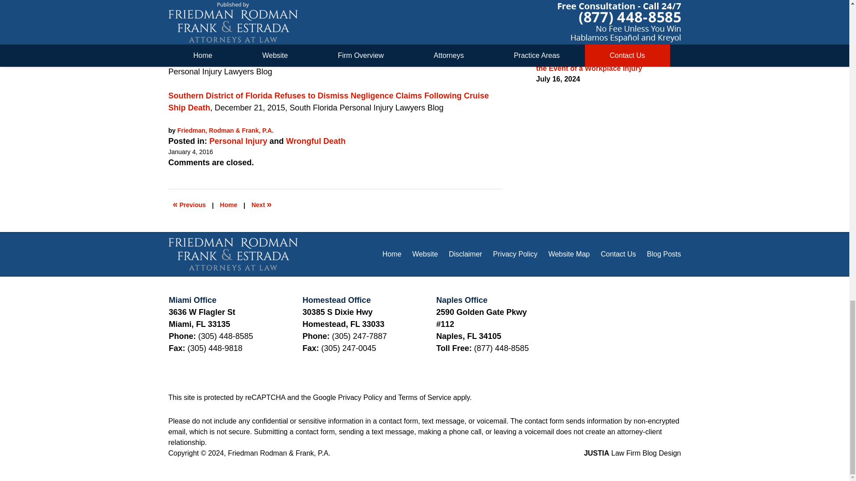  Describe the element at coordinates (316, 141) in the screenshot. I see `View all posts in Wrongful Death` at that location.